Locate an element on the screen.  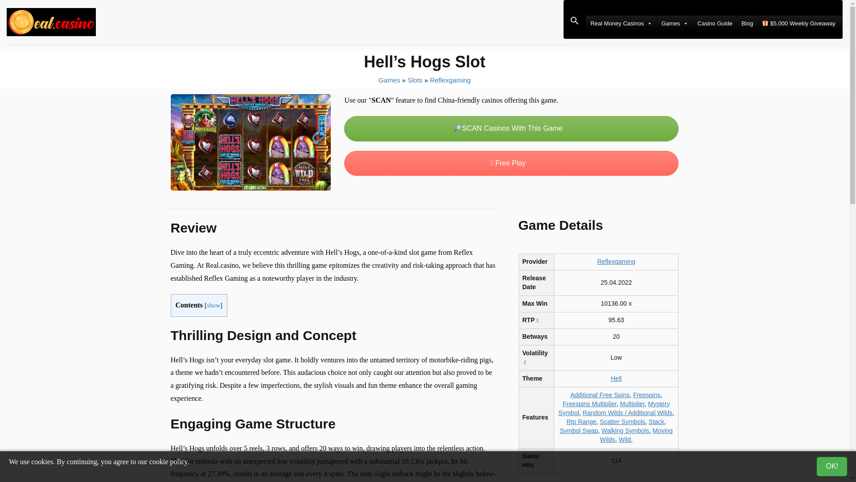
Reflexgaming Slots is located at coordinates (450, 79).